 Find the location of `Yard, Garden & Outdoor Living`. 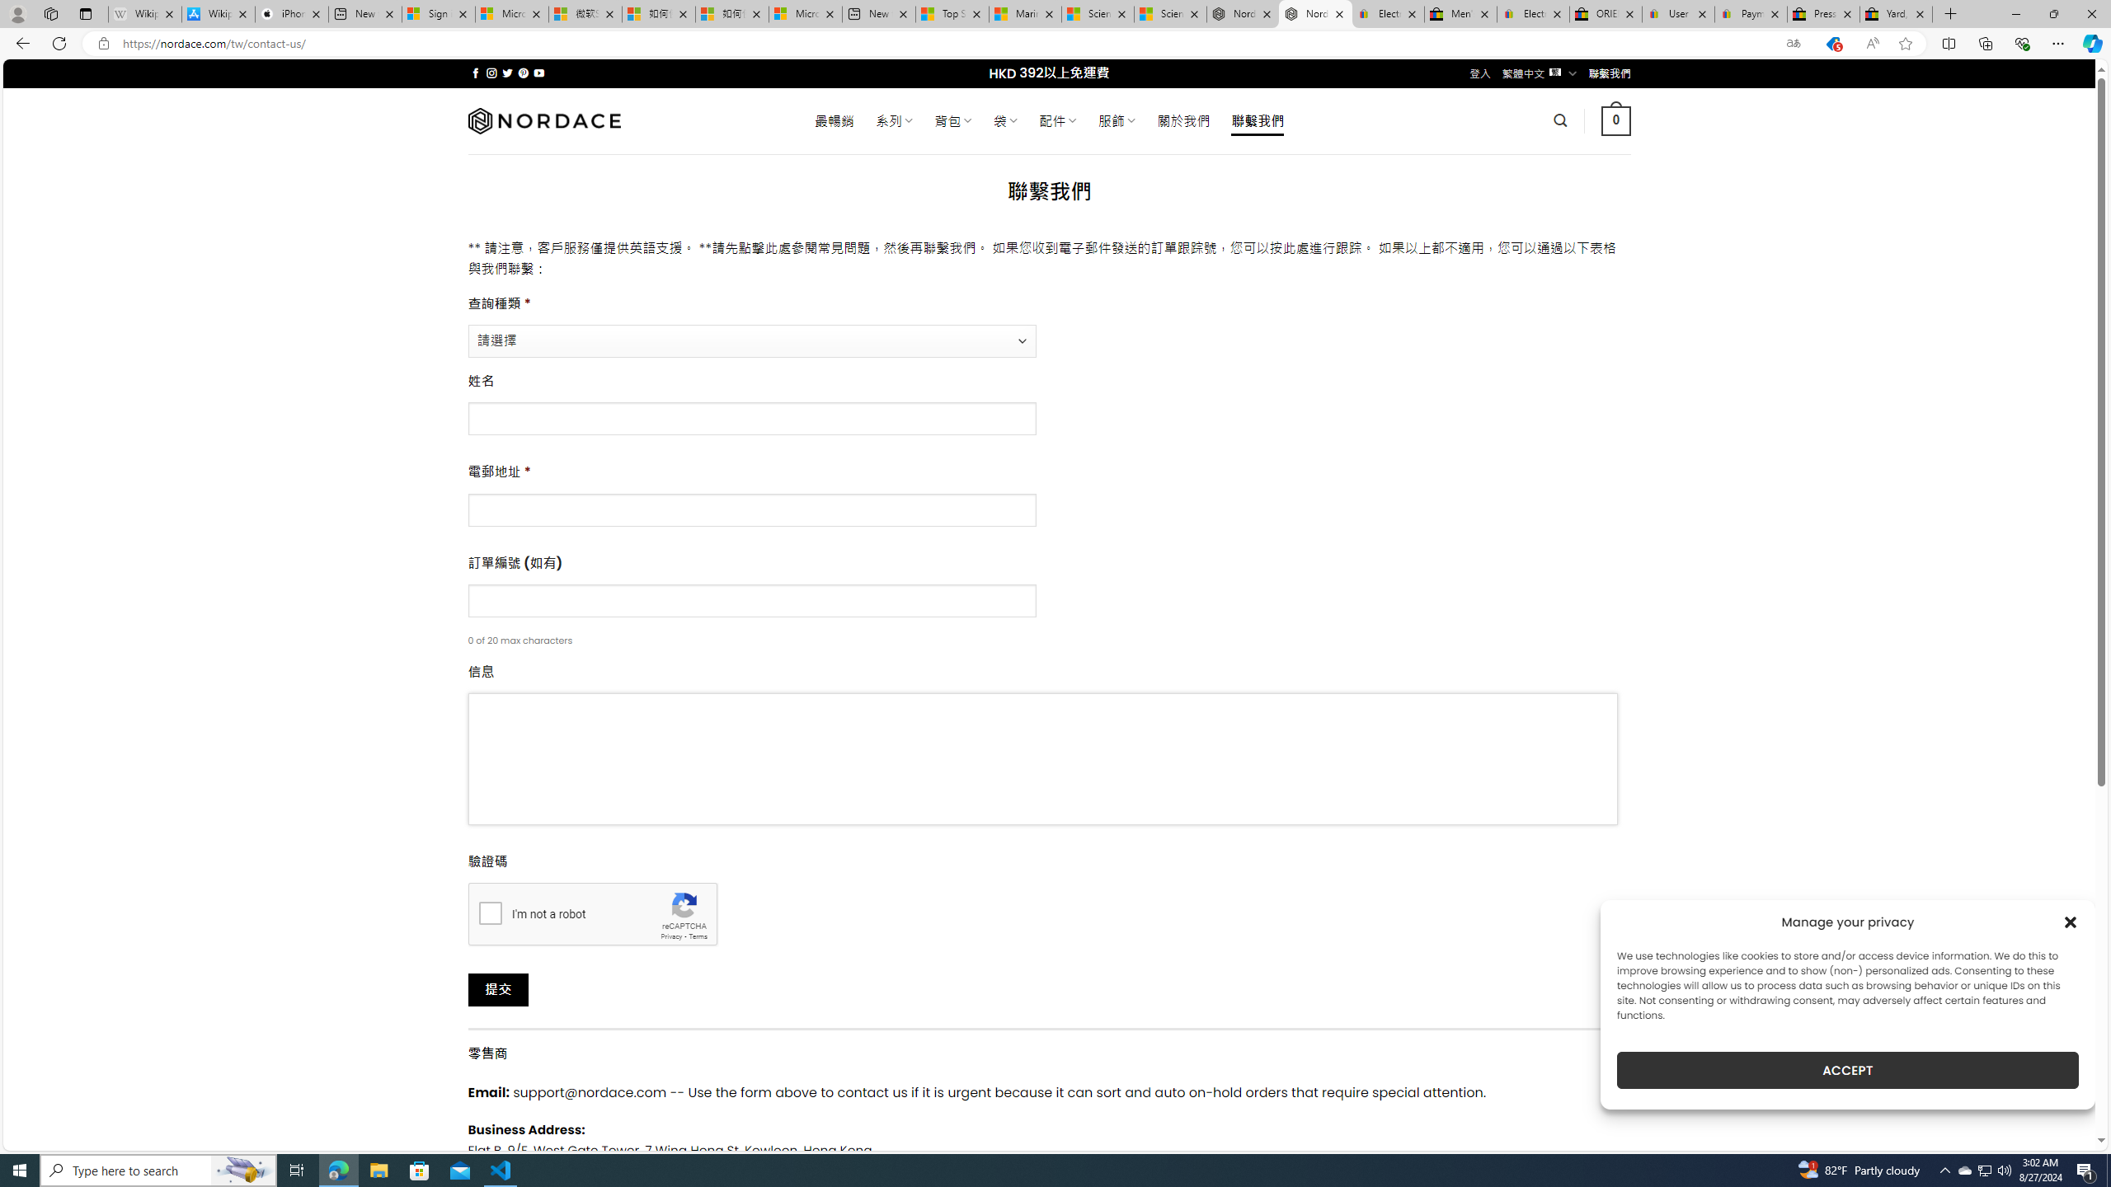

Yard, Garden & Outdoor Living is located at coordinates (1897, 14).